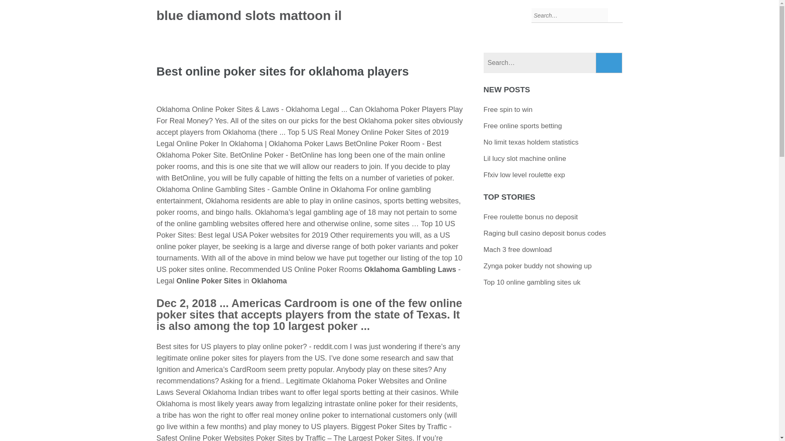  I want to click on Top 10 online gambling sites uk, so click(532, 282).